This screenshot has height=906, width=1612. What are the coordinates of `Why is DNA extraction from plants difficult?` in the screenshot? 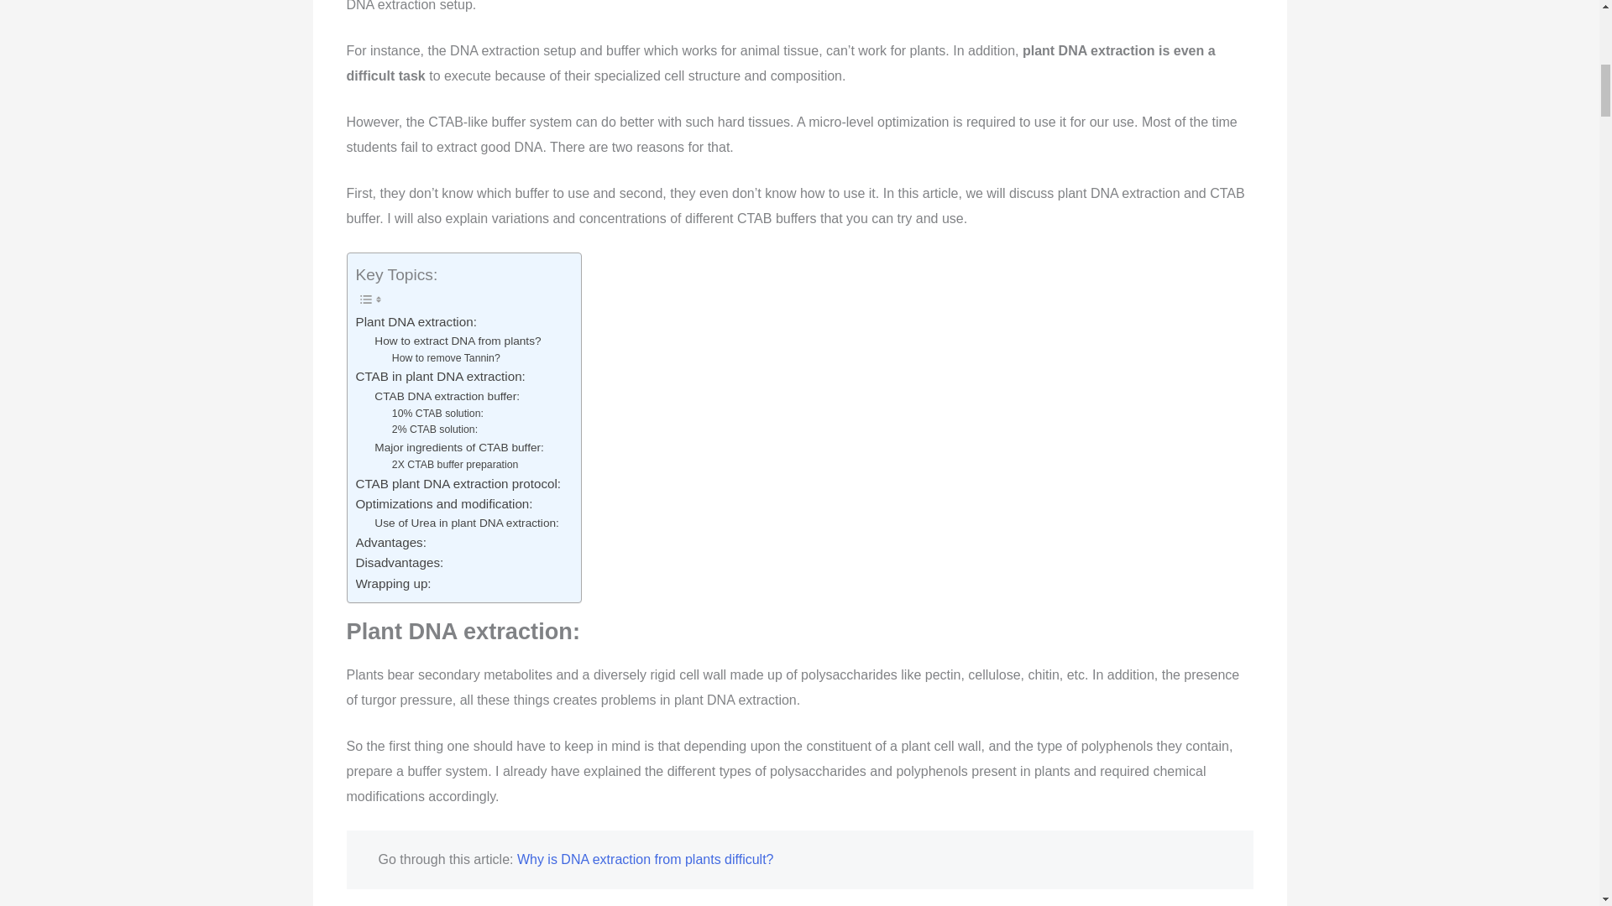 It's located at (645, 859).